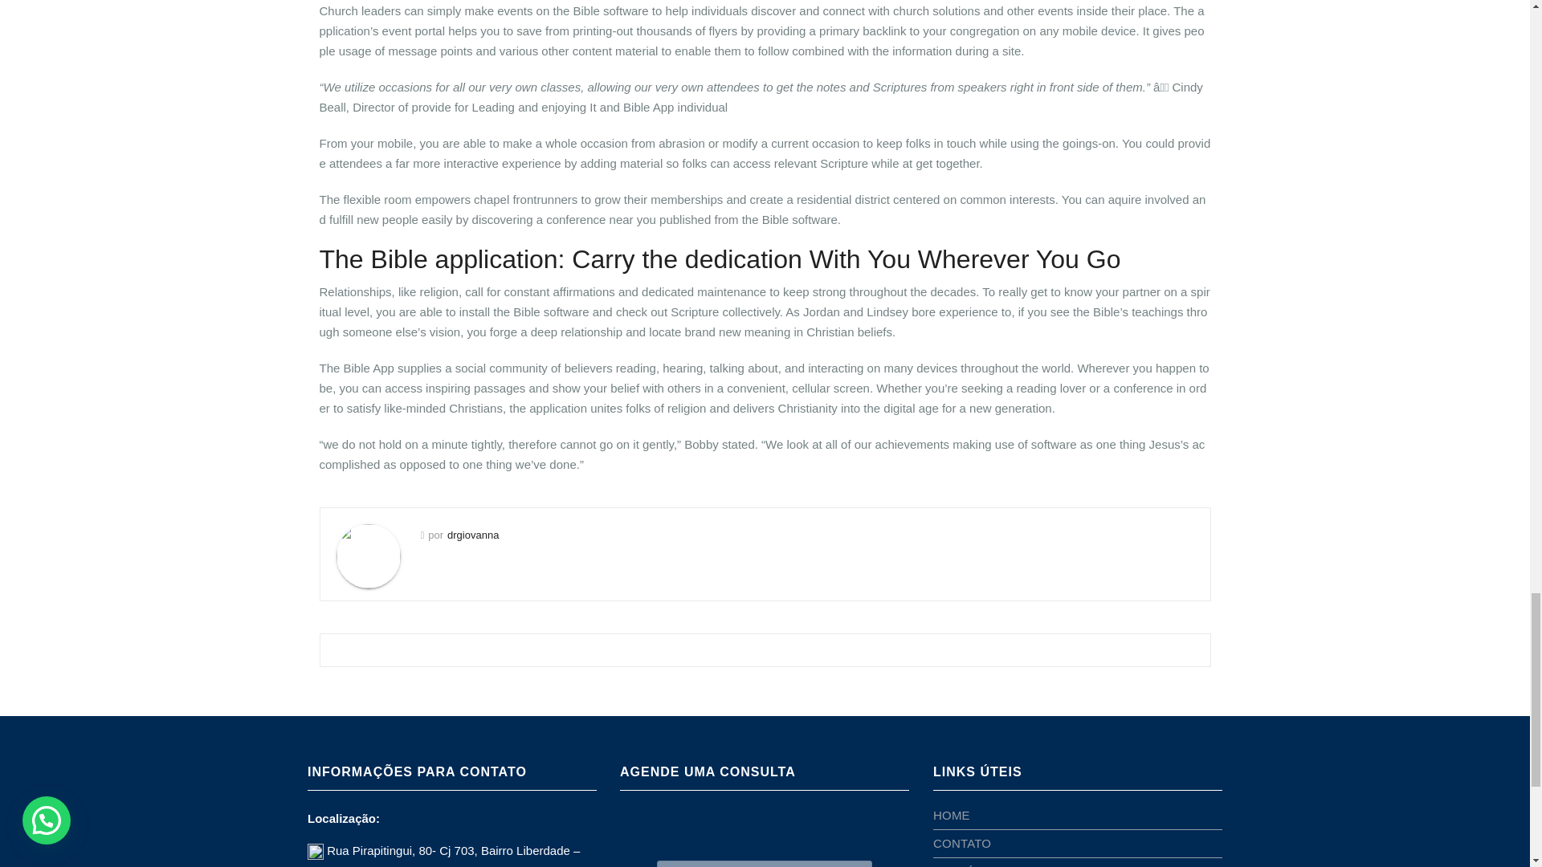 The width and height of the screenshot is (1542, 867). I want to click on drgiovanna, so click(472, 535).